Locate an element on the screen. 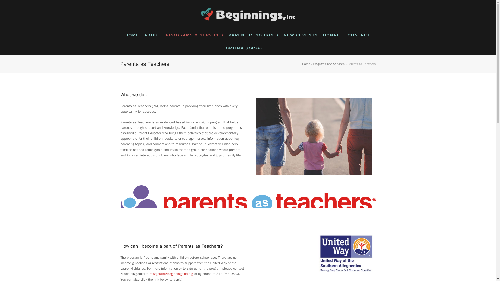  PARENT RESOURCES is located at coordinates (254, 35).